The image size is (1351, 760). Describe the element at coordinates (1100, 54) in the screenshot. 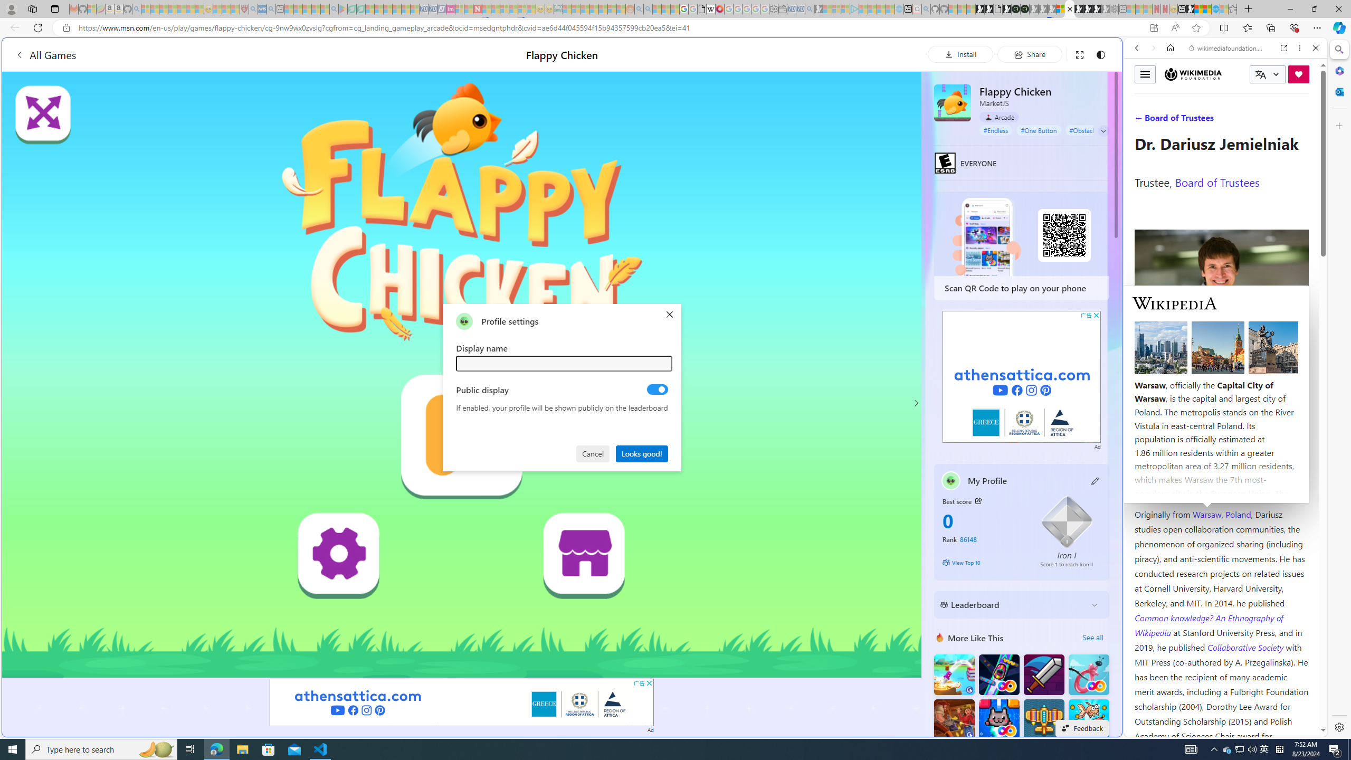

I see `Change to dark mode` at that location.